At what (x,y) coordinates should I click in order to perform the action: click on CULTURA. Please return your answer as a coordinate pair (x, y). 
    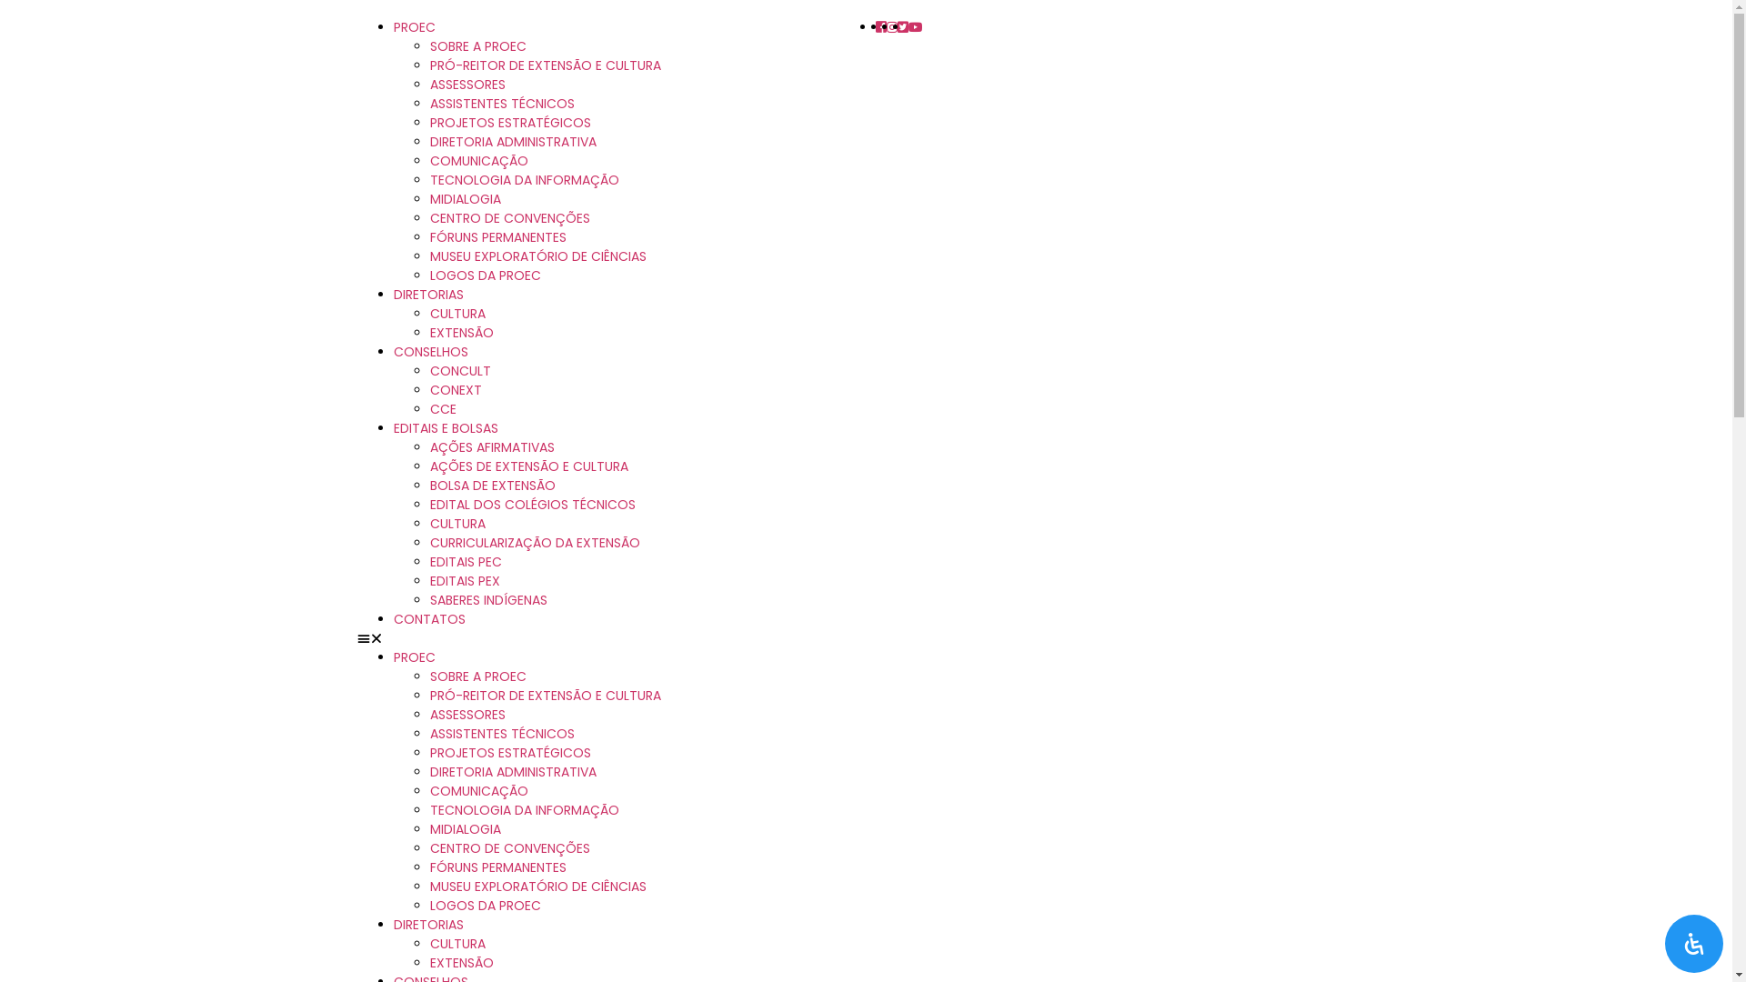
    Looking at the image, I should click on (457, 314).